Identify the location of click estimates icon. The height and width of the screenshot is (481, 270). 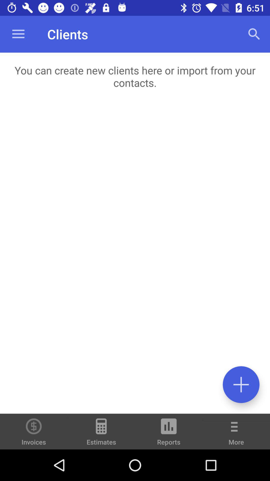
(101, 434).